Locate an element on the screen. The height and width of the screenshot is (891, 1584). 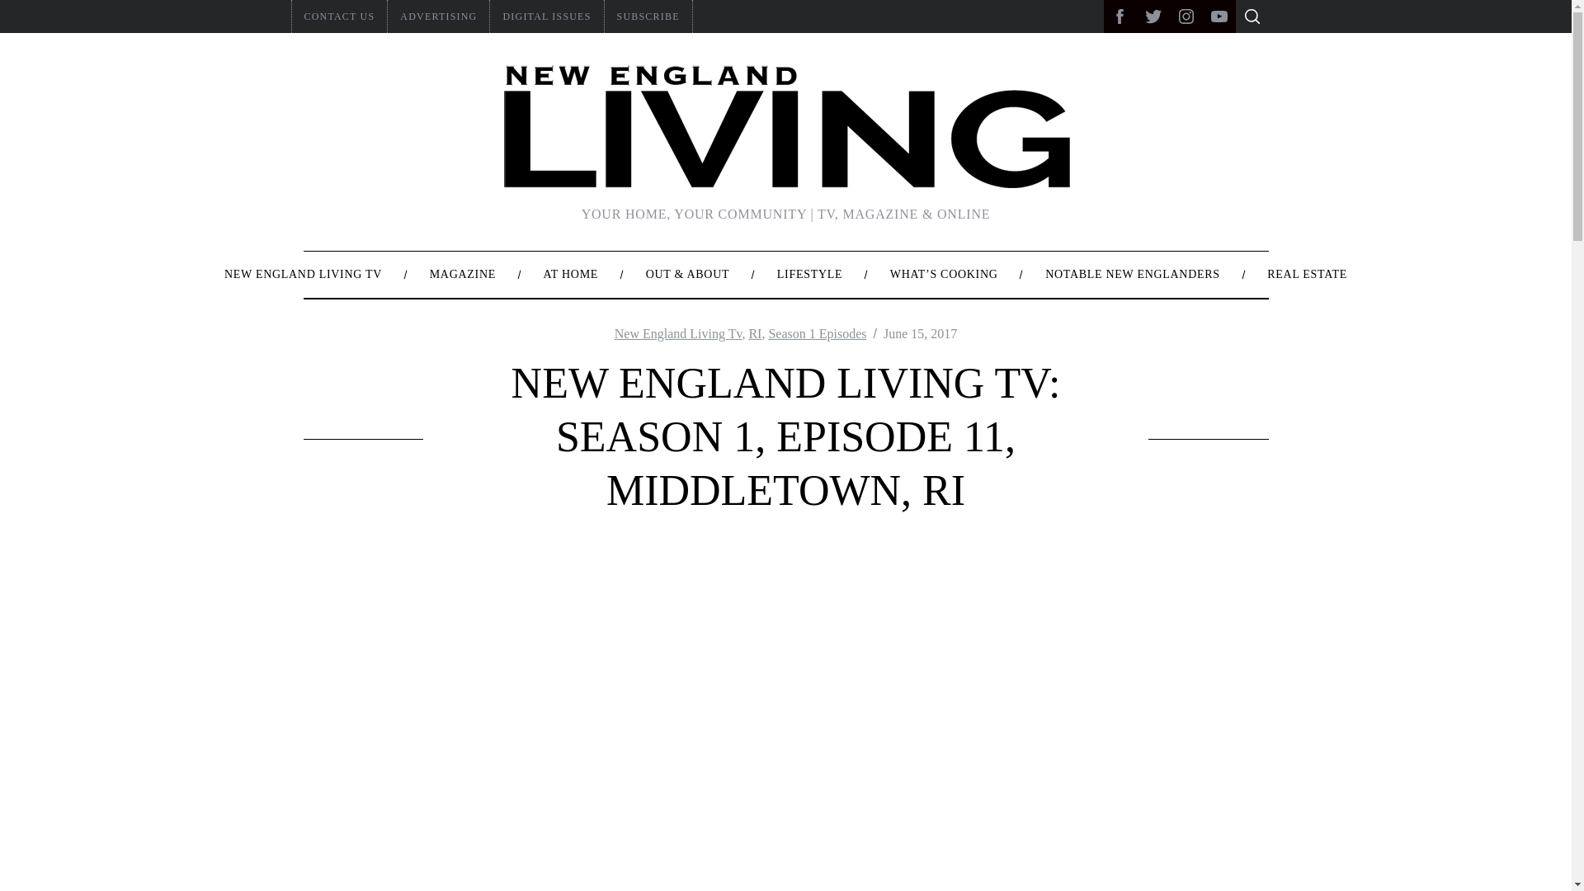
RI is located at coordinates (754, 333).